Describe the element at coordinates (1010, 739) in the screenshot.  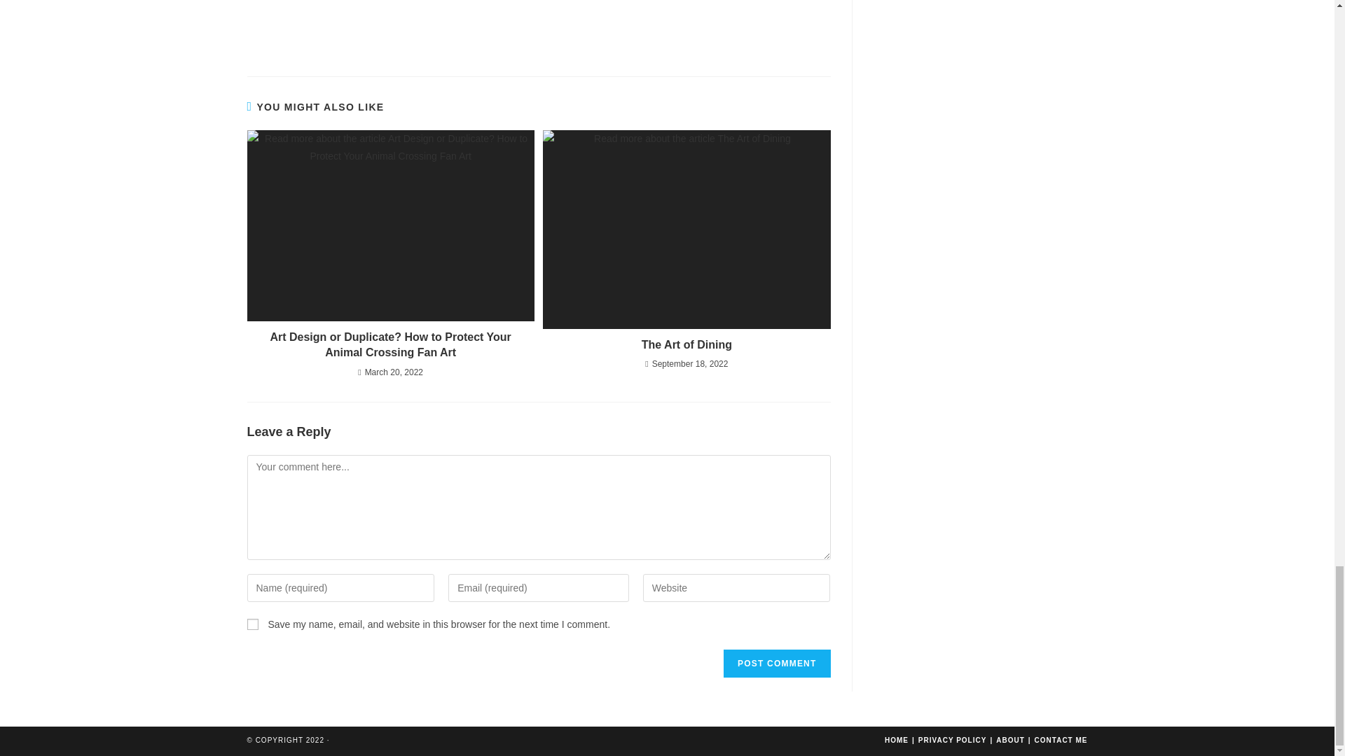
I see `ABOUT` at that location.